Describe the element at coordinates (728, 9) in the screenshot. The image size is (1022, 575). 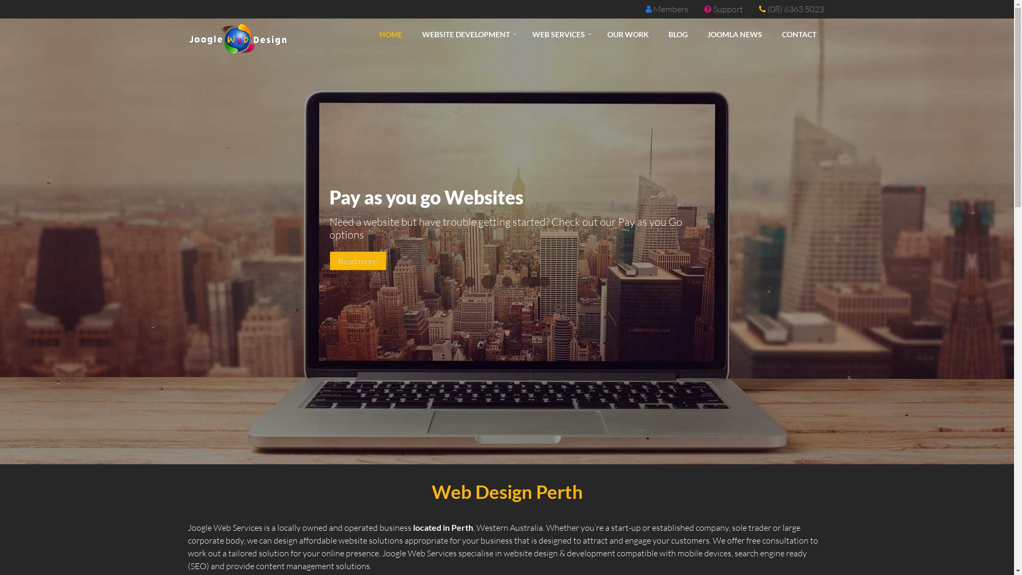
I see `Support` at that location.